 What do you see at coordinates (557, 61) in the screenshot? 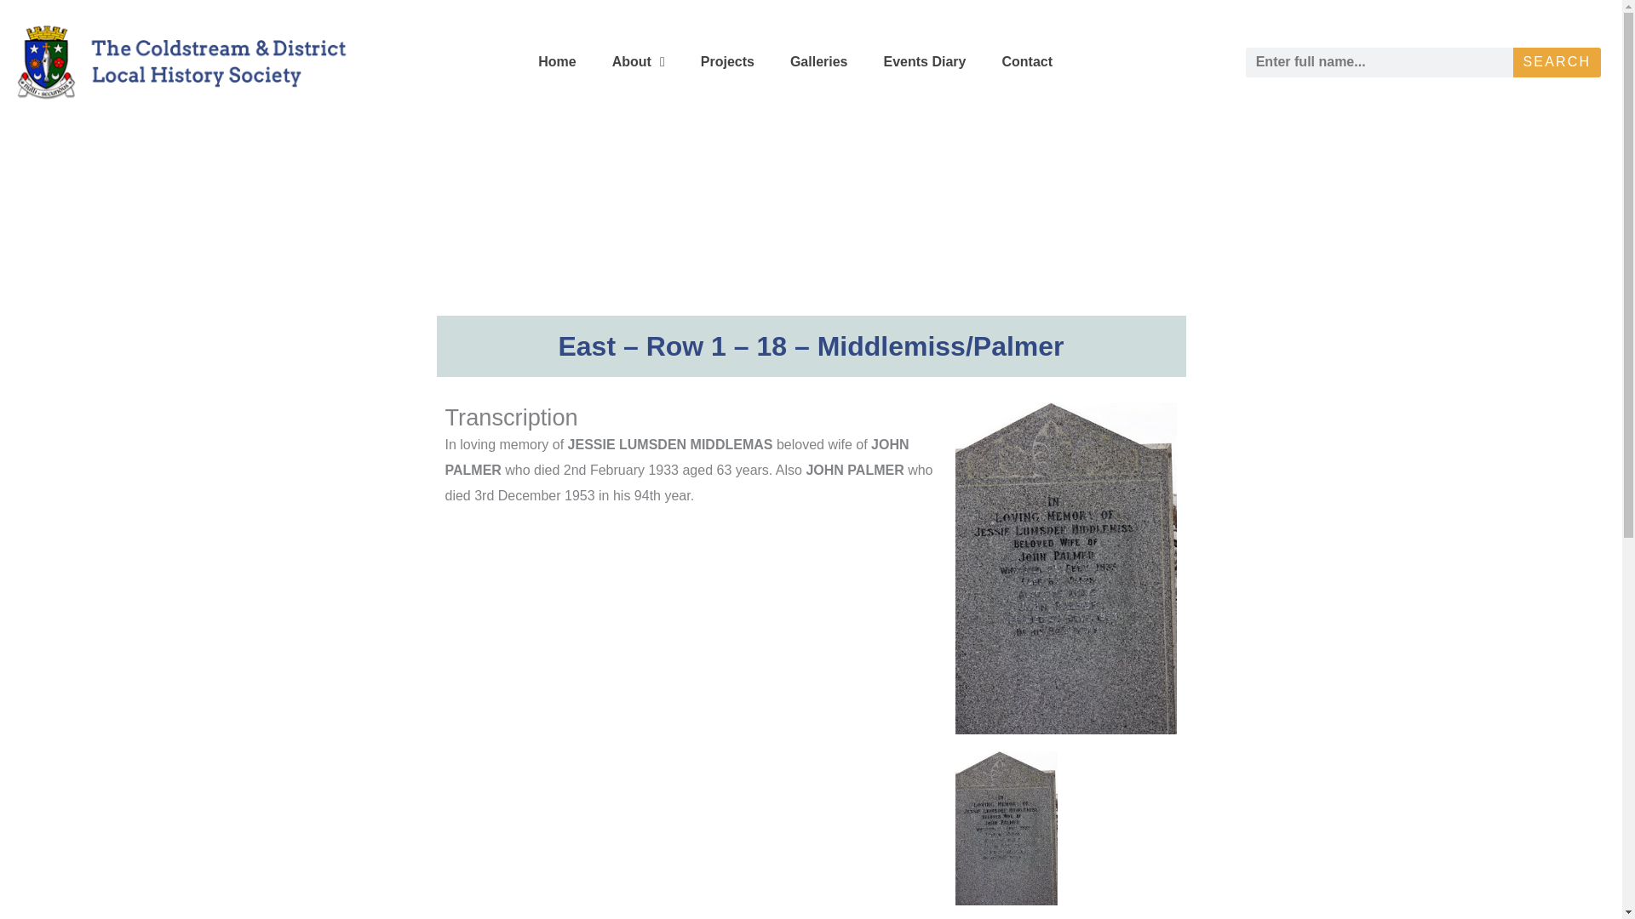
I see `Home` at bounding box center [557, 61].